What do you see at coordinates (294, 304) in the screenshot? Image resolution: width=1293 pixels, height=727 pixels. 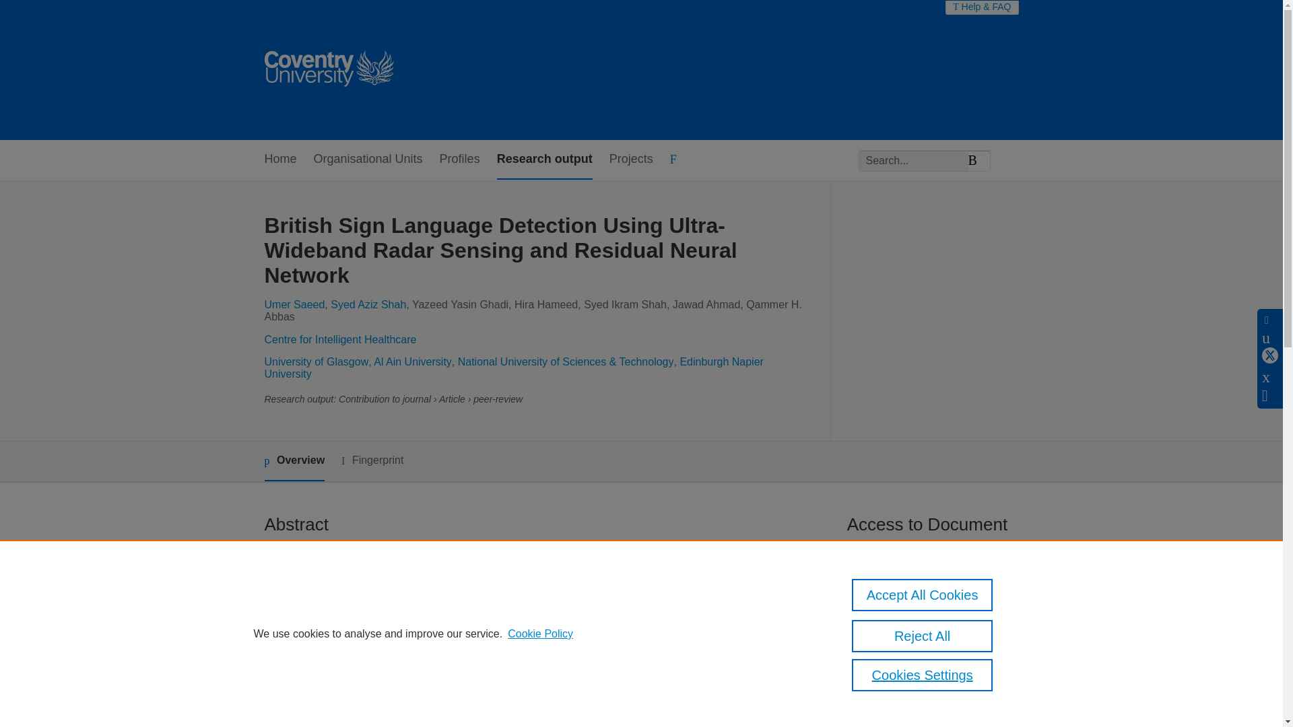 I see `Umer Saeed` at bounding box center [294, 304].